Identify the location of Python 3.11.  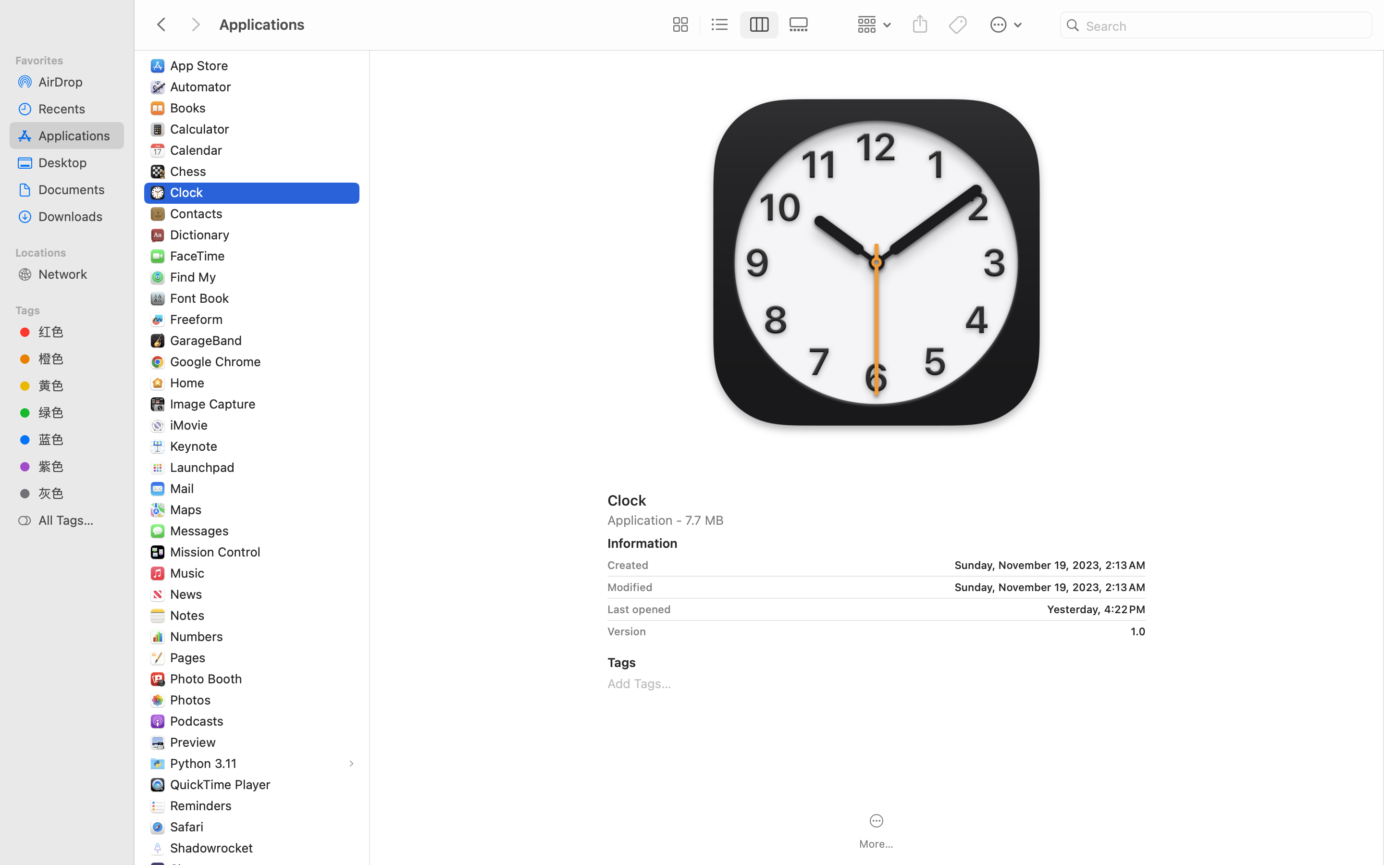
(206, 763).